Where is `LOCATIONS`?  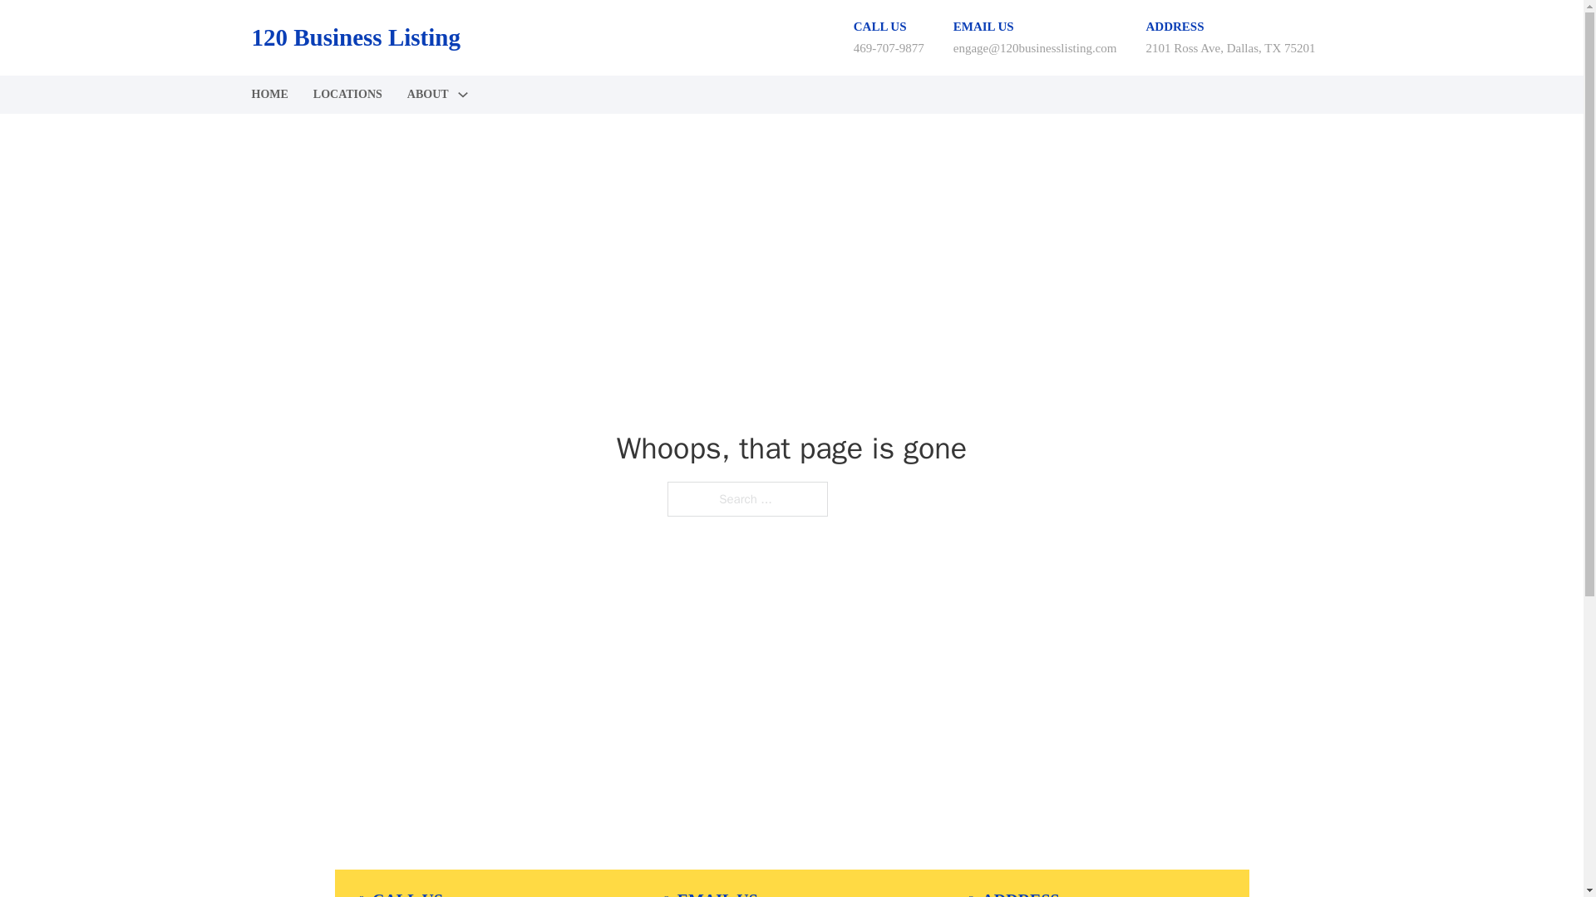
LOCATIONS is located at coordinates (347, 95).